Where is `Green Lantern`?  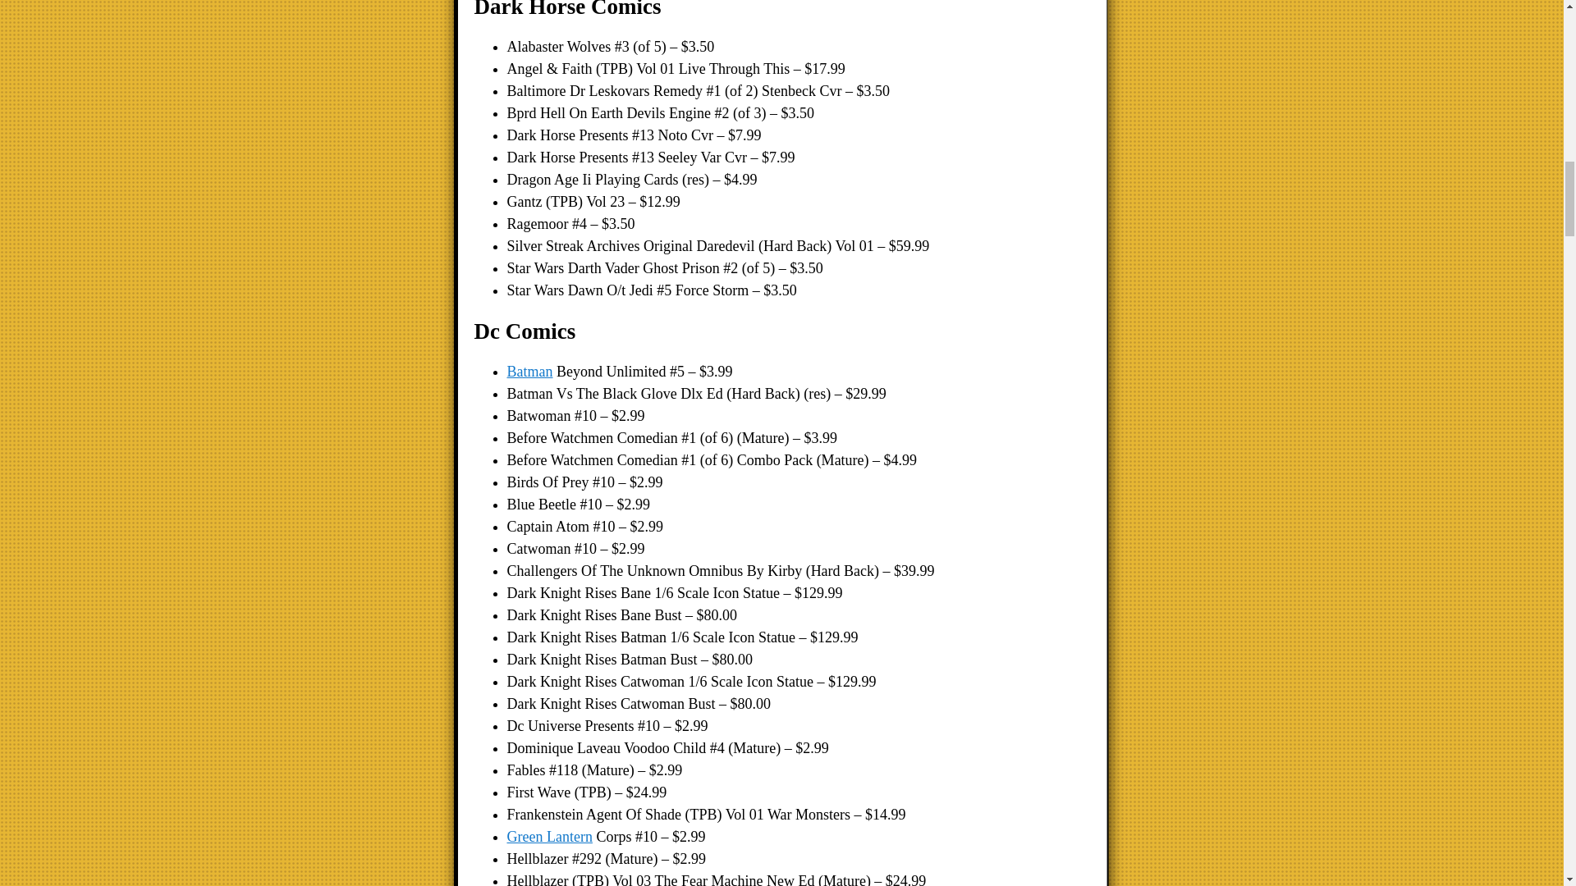
Green Lantern is located at coordinates (550, 837).